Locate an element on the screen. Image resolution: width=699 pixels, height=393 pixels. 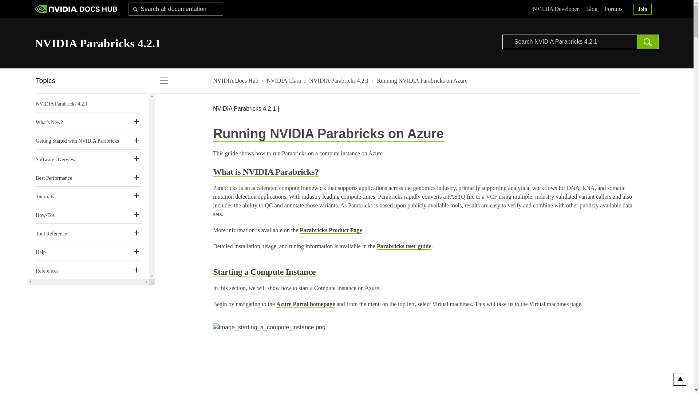
NVIDIA Developer is located at coordinates (556, 10).